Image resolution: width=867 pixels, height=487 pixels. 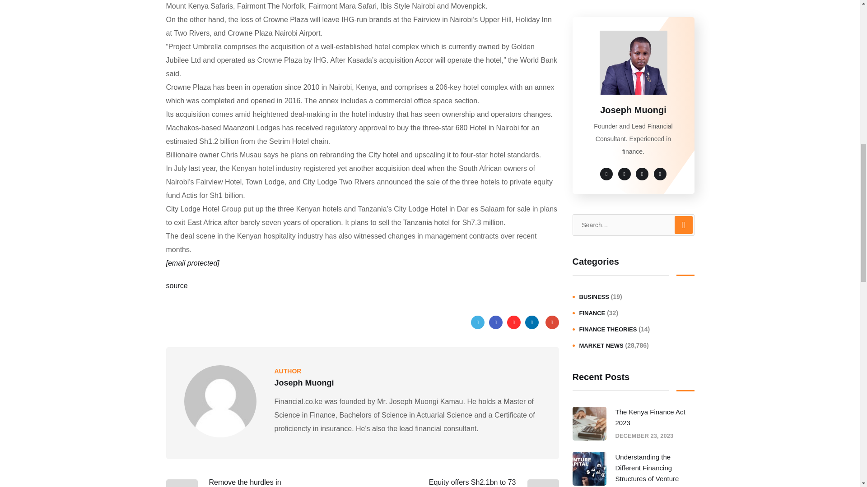 What do you see at coordinates (478, 322) in the screenshot?
I see `Twitter` at bounding box center [478, 322].